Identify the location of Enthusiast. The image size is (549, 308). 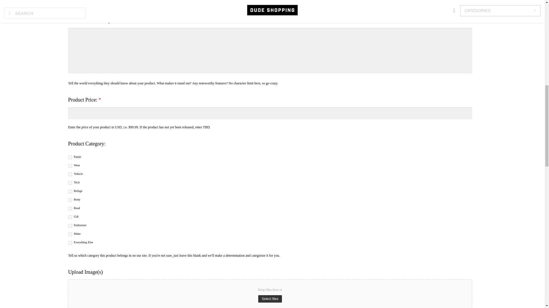
(70, 226).